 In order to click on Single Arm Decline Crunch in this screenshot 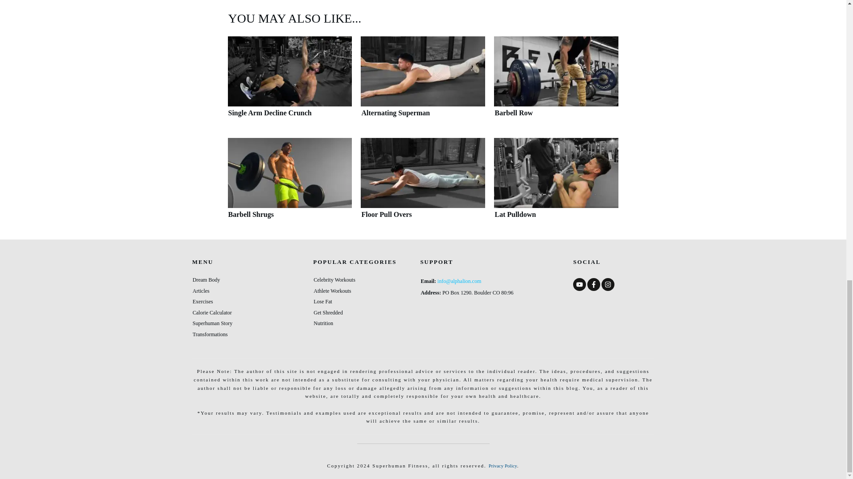, I will do `click(290, 82)`.